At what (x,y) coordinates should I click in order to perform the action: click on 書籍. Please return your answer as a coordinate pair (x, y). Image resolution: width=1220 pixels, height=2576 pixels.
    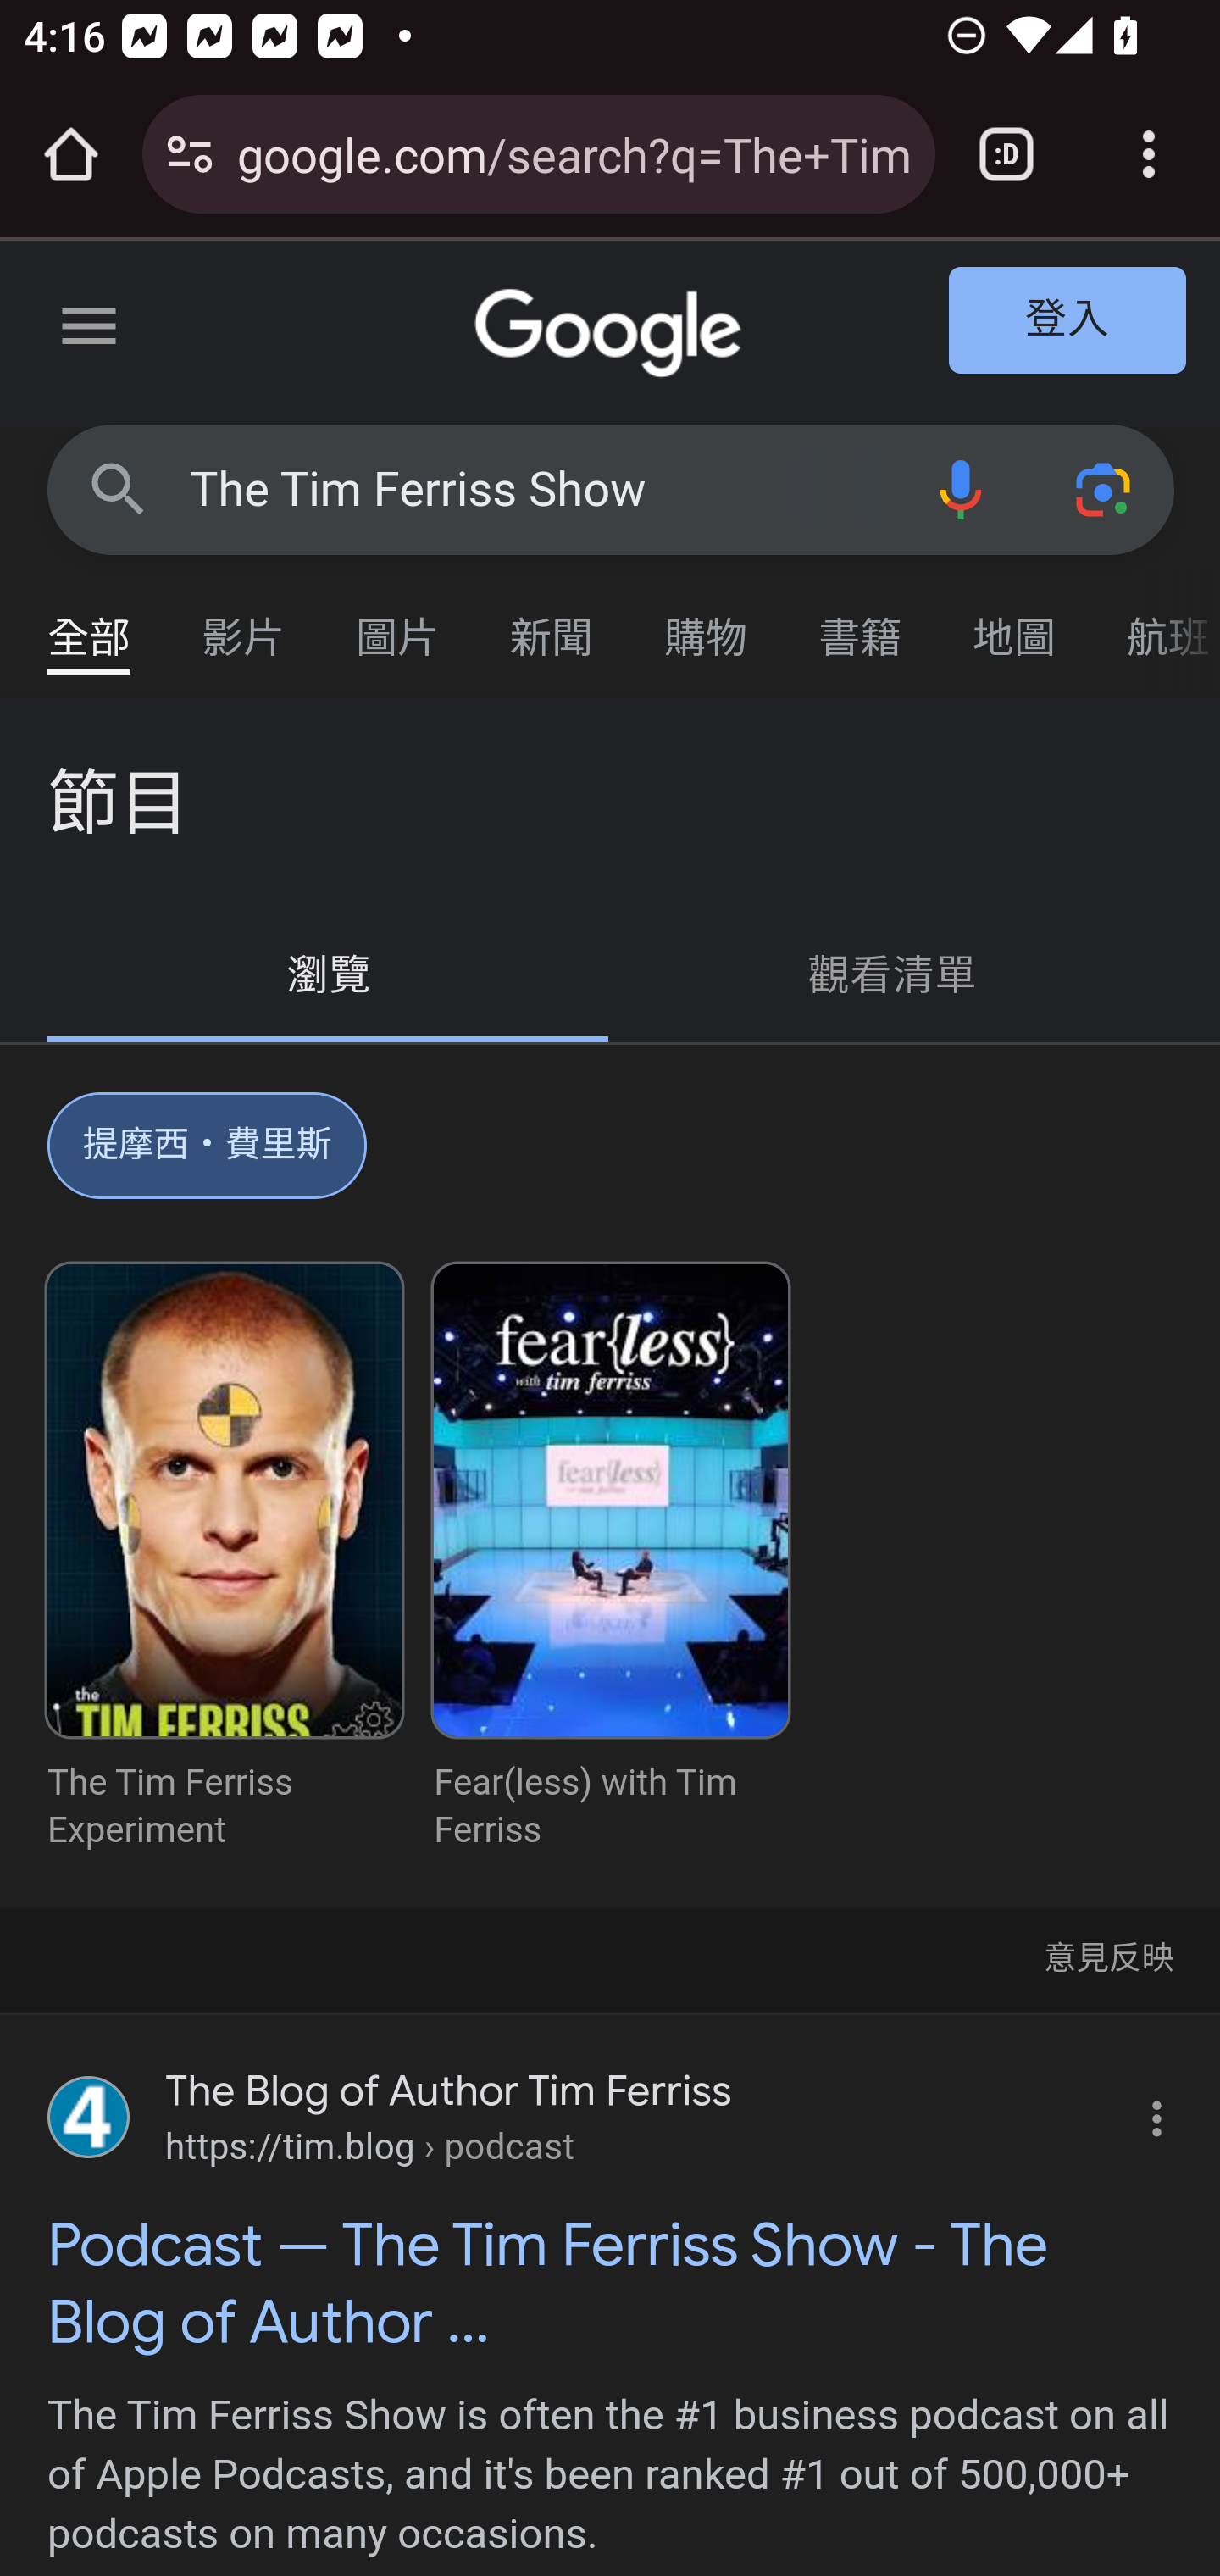
    Looking at the image, I should click on (861, 622).